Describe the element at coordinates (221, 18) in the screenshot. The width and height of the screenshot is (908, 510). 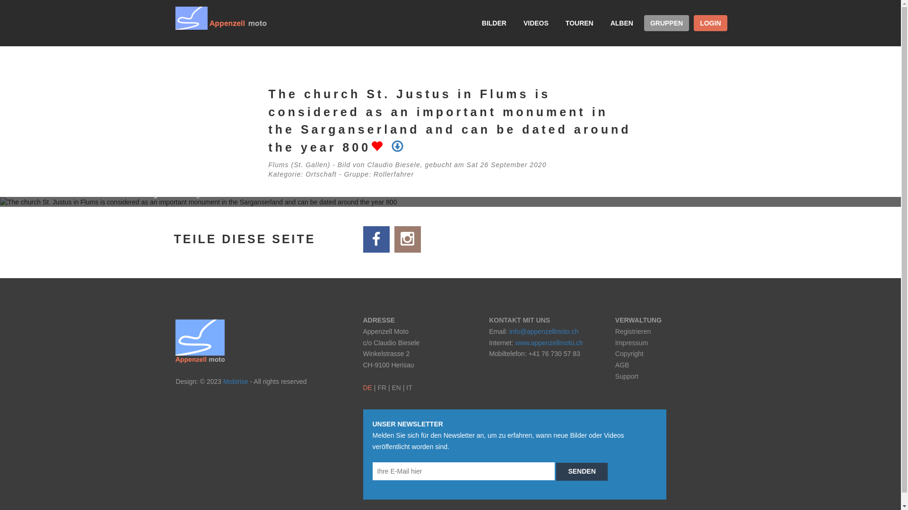
I see `Appenzell Moto Home` at that location.